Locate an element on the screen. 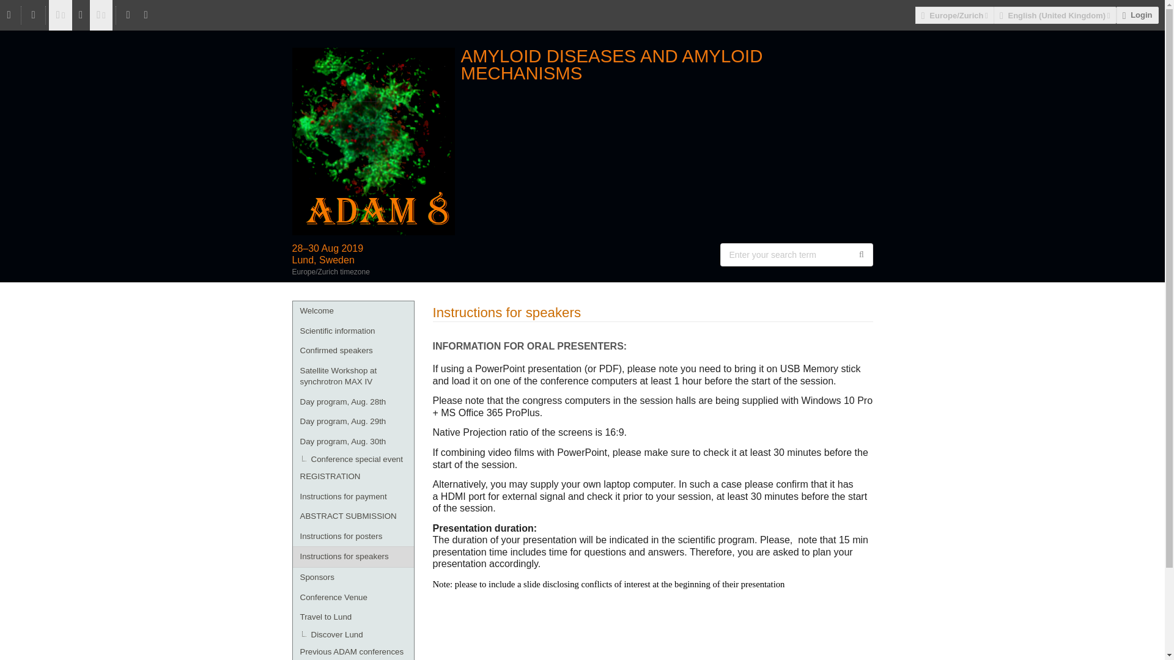 This screenshot has width=1174, height=660. Satellite Workshop at synchrotron MAX IV is located at coordinates (352, 376).